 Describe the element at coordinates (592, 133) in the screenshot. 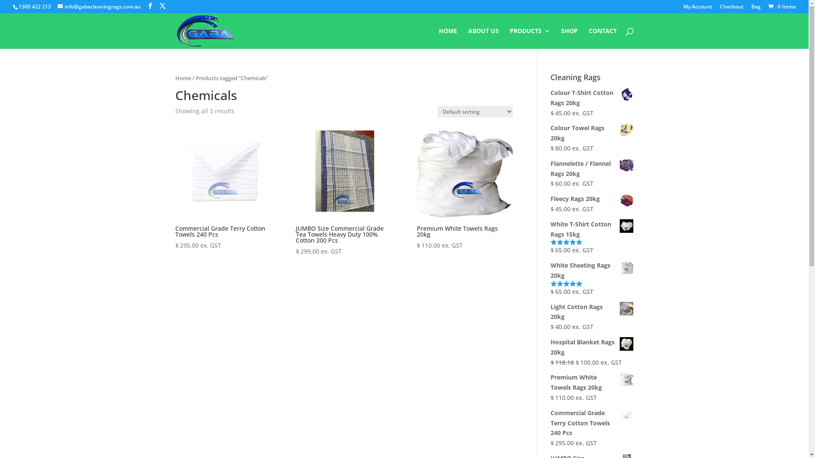

I see `Colour Towel Rags 20kg` at that location.